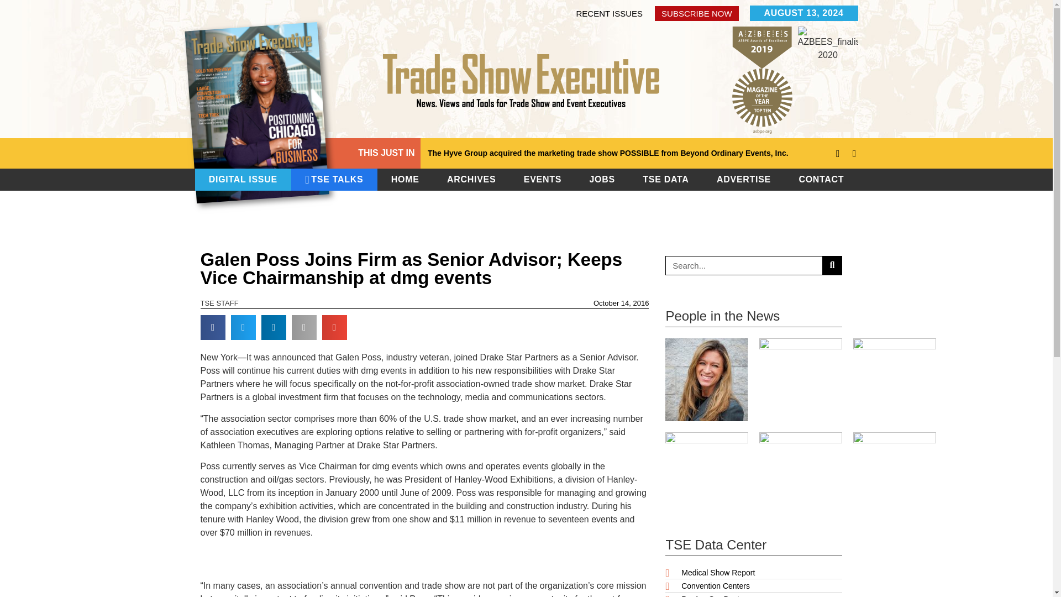 Image resolution: width=1061 pixels, height=597 pixels. Describe the element at coordinates (472, 179) in the screenshot. I see `ARCHIVES` at that location.